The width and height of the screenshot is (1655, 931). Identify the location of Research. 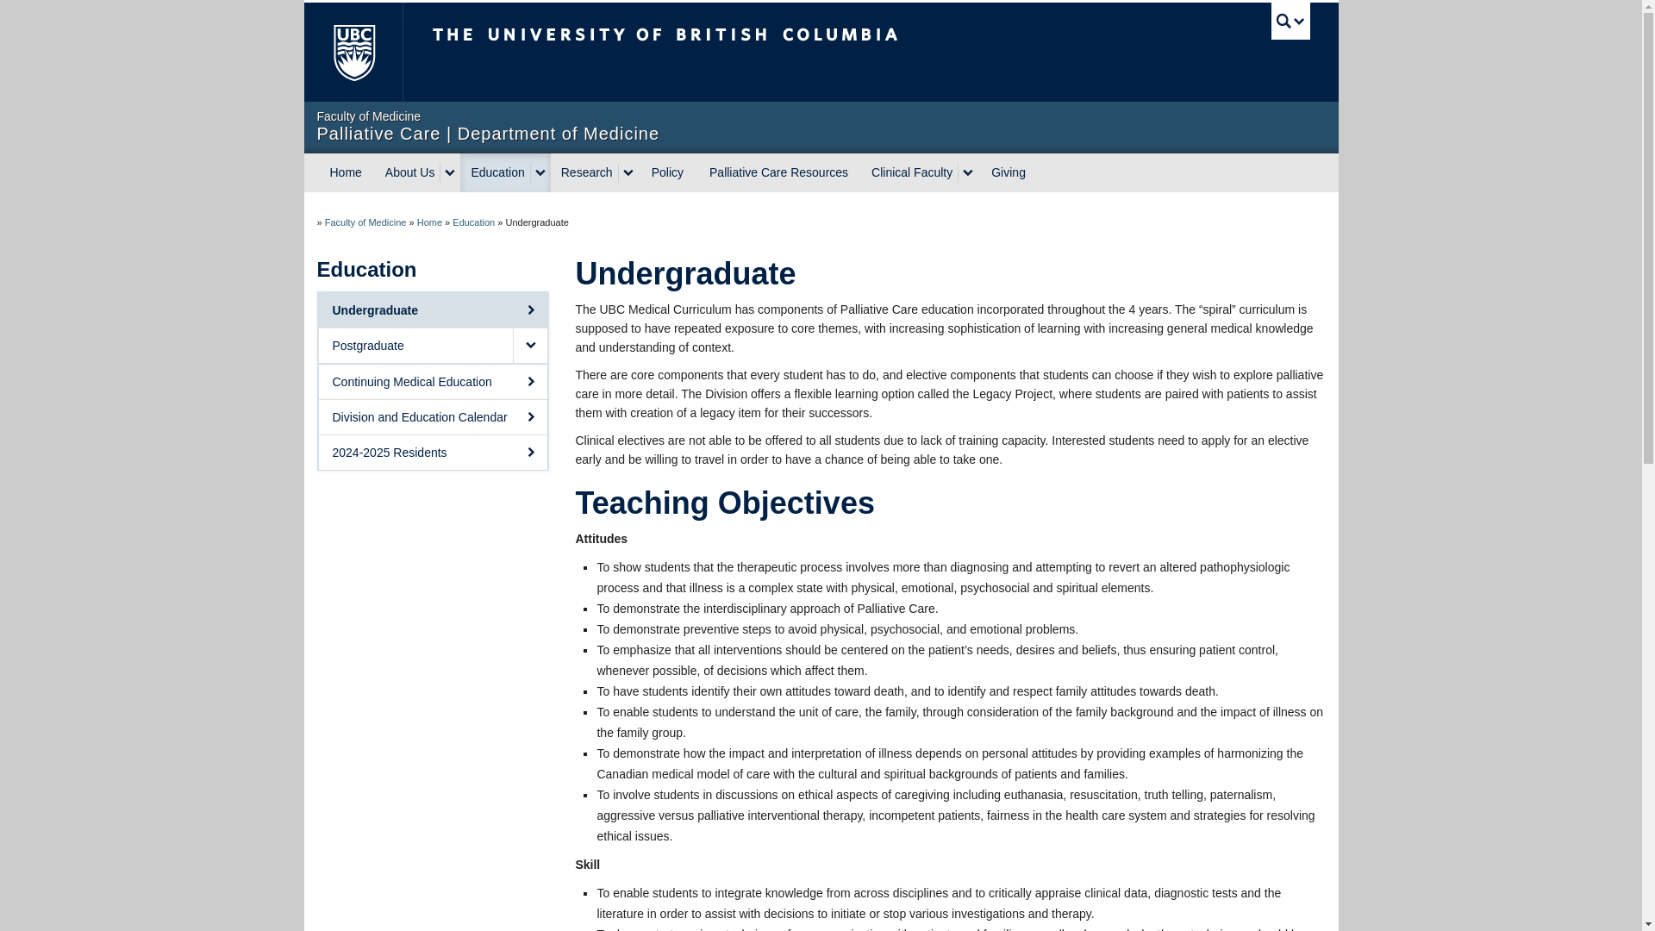
(584, 172).